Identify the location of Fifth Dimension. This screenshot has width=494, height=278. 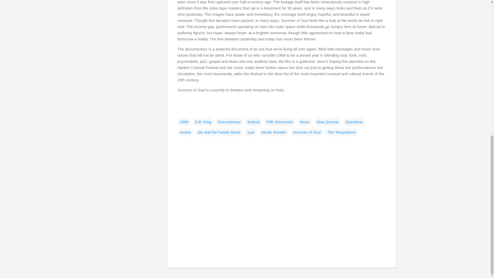
(279, 122).